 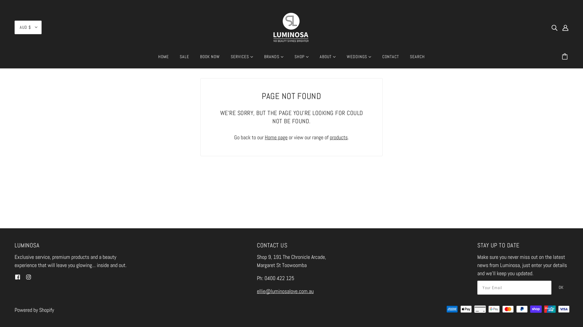 I want to click on SALE, so click(x=185, y=59).